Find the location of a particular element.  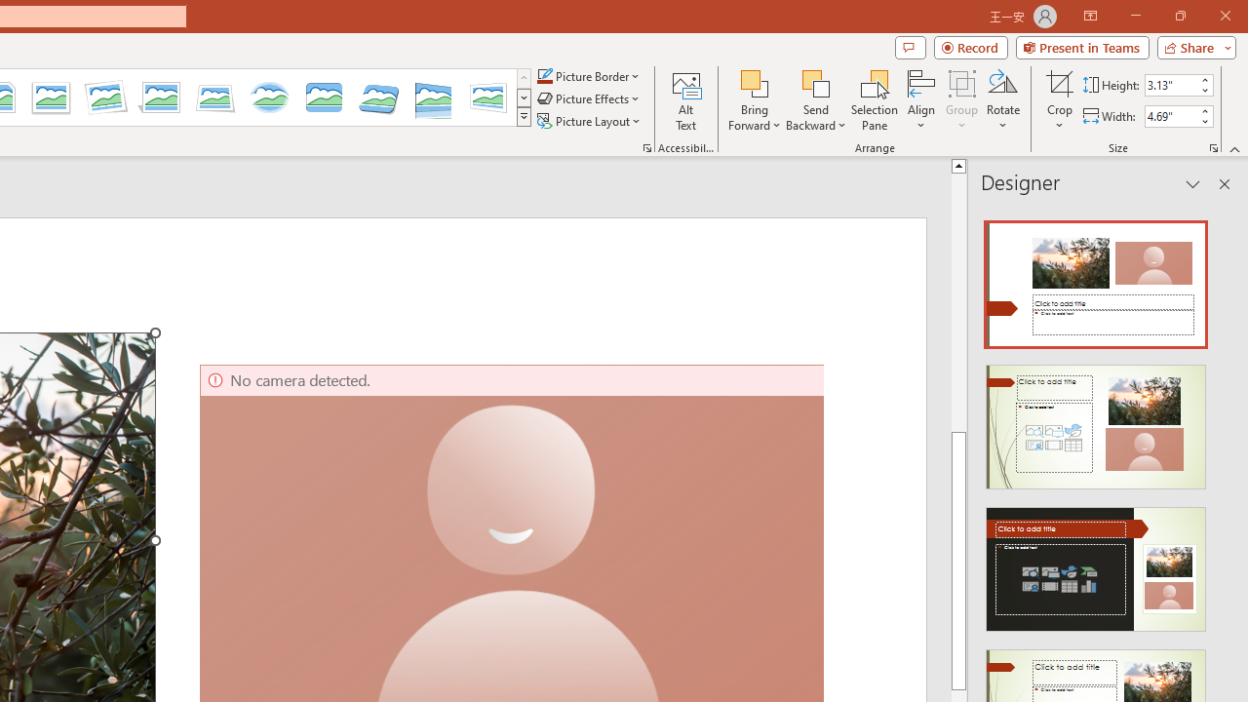

Rotated, White is located at coordinates (105, 97).